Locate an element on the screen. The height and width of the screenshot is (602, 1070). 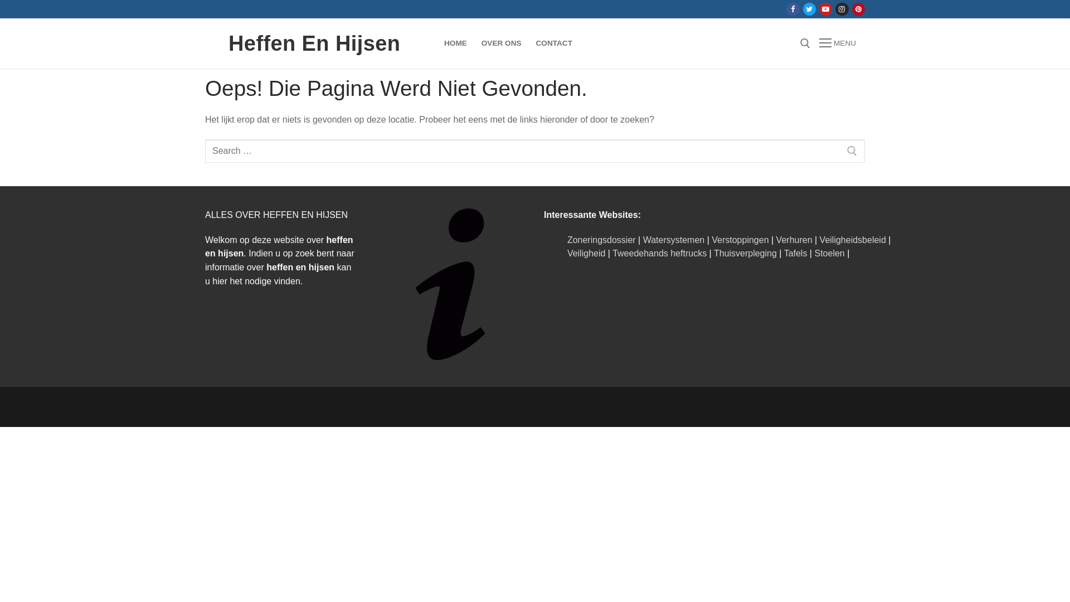
Youtube is located at coordinates (826, 9).